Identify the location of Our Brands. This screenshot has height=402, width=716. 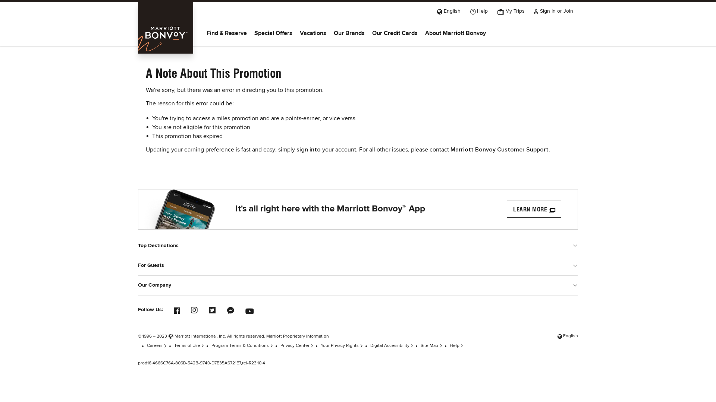
(349, 33).